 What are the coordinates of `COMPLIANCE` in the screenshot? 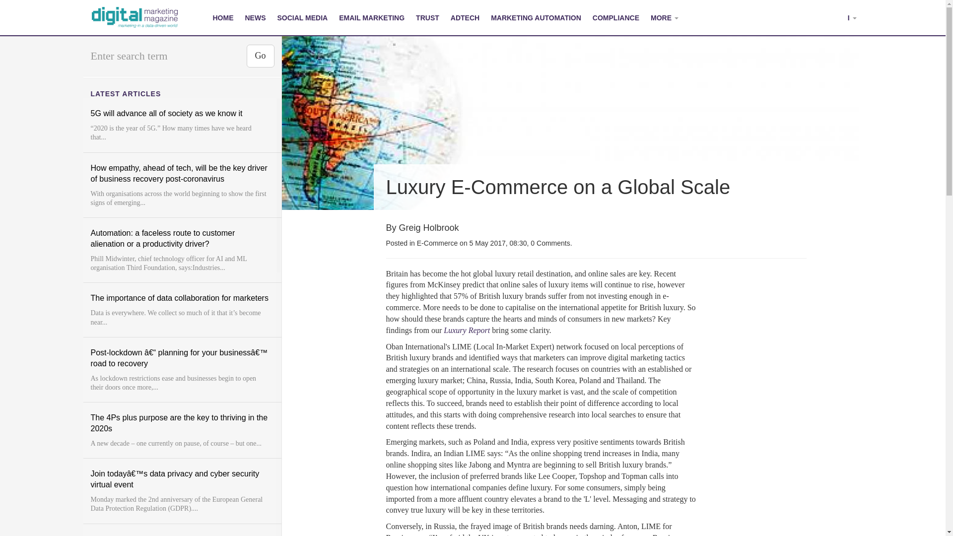 It's located at (615, 18).